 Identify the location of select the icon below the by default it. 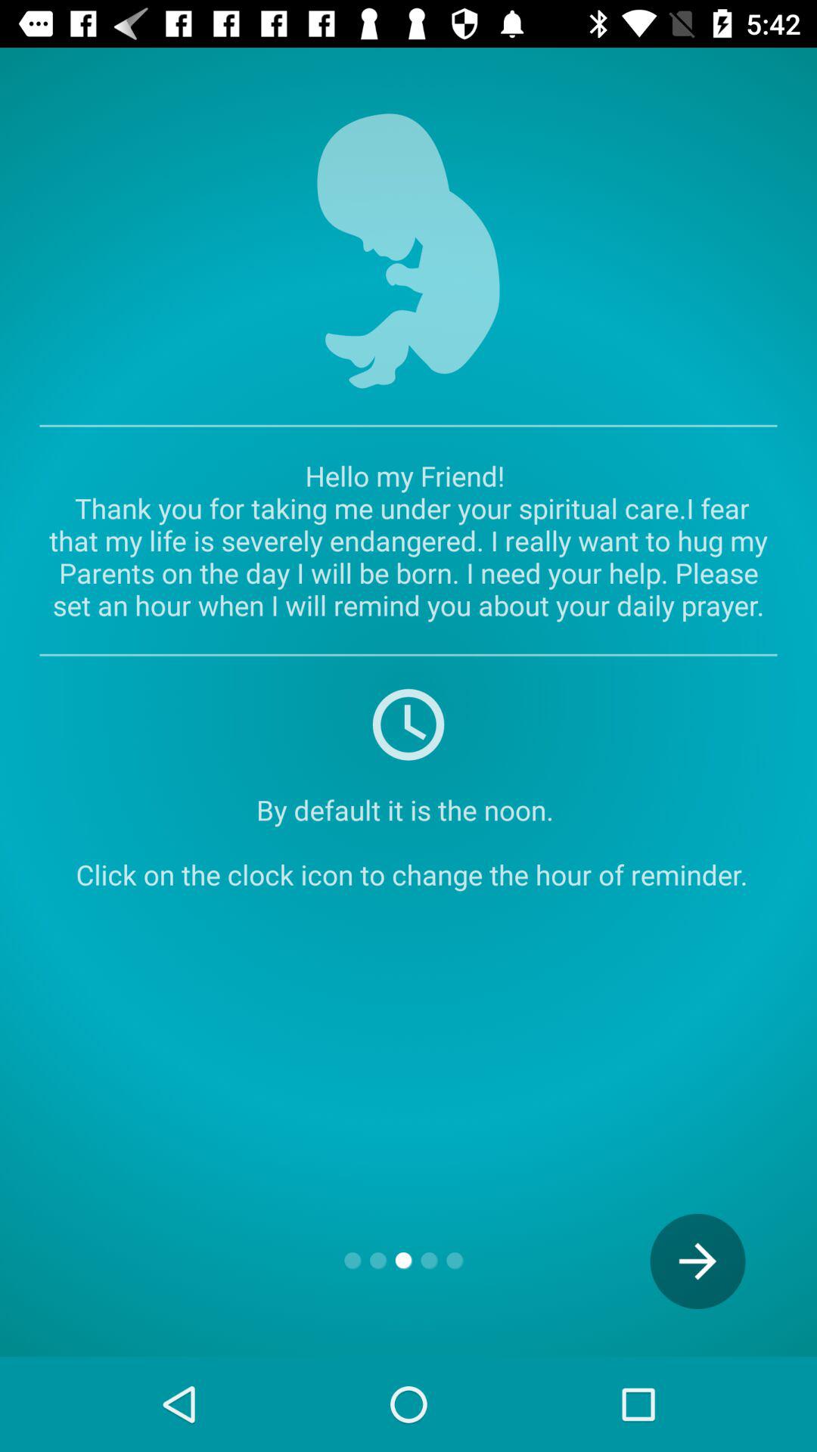
(697, 1261).